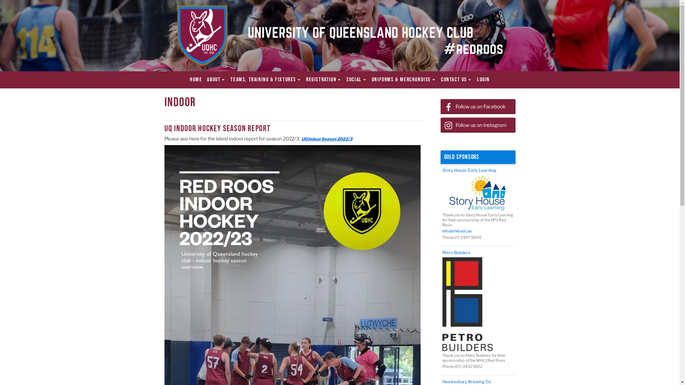  I want to click on Follow us on Facebook, so click(478, 107).